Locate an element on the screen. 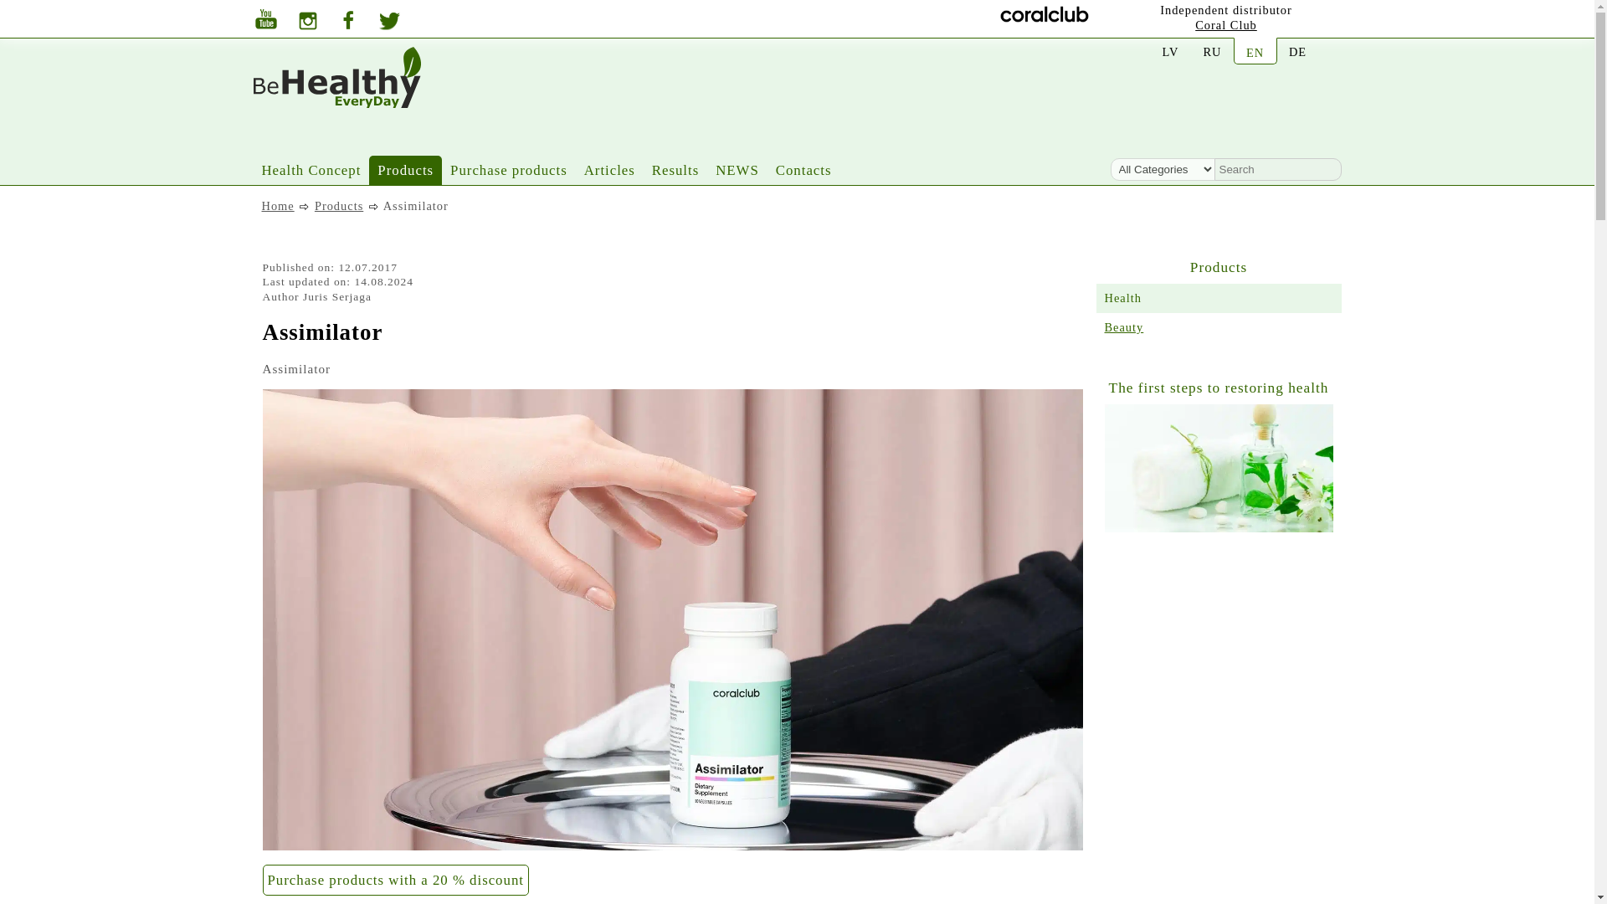  EN is located at coordinates (1255, 52).